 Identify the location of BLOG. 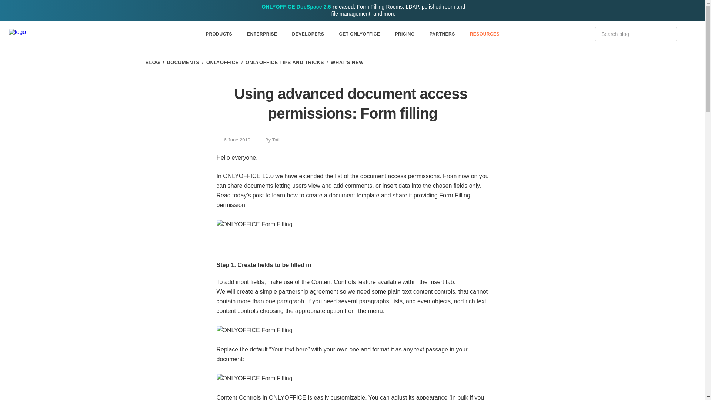
(153, 62).